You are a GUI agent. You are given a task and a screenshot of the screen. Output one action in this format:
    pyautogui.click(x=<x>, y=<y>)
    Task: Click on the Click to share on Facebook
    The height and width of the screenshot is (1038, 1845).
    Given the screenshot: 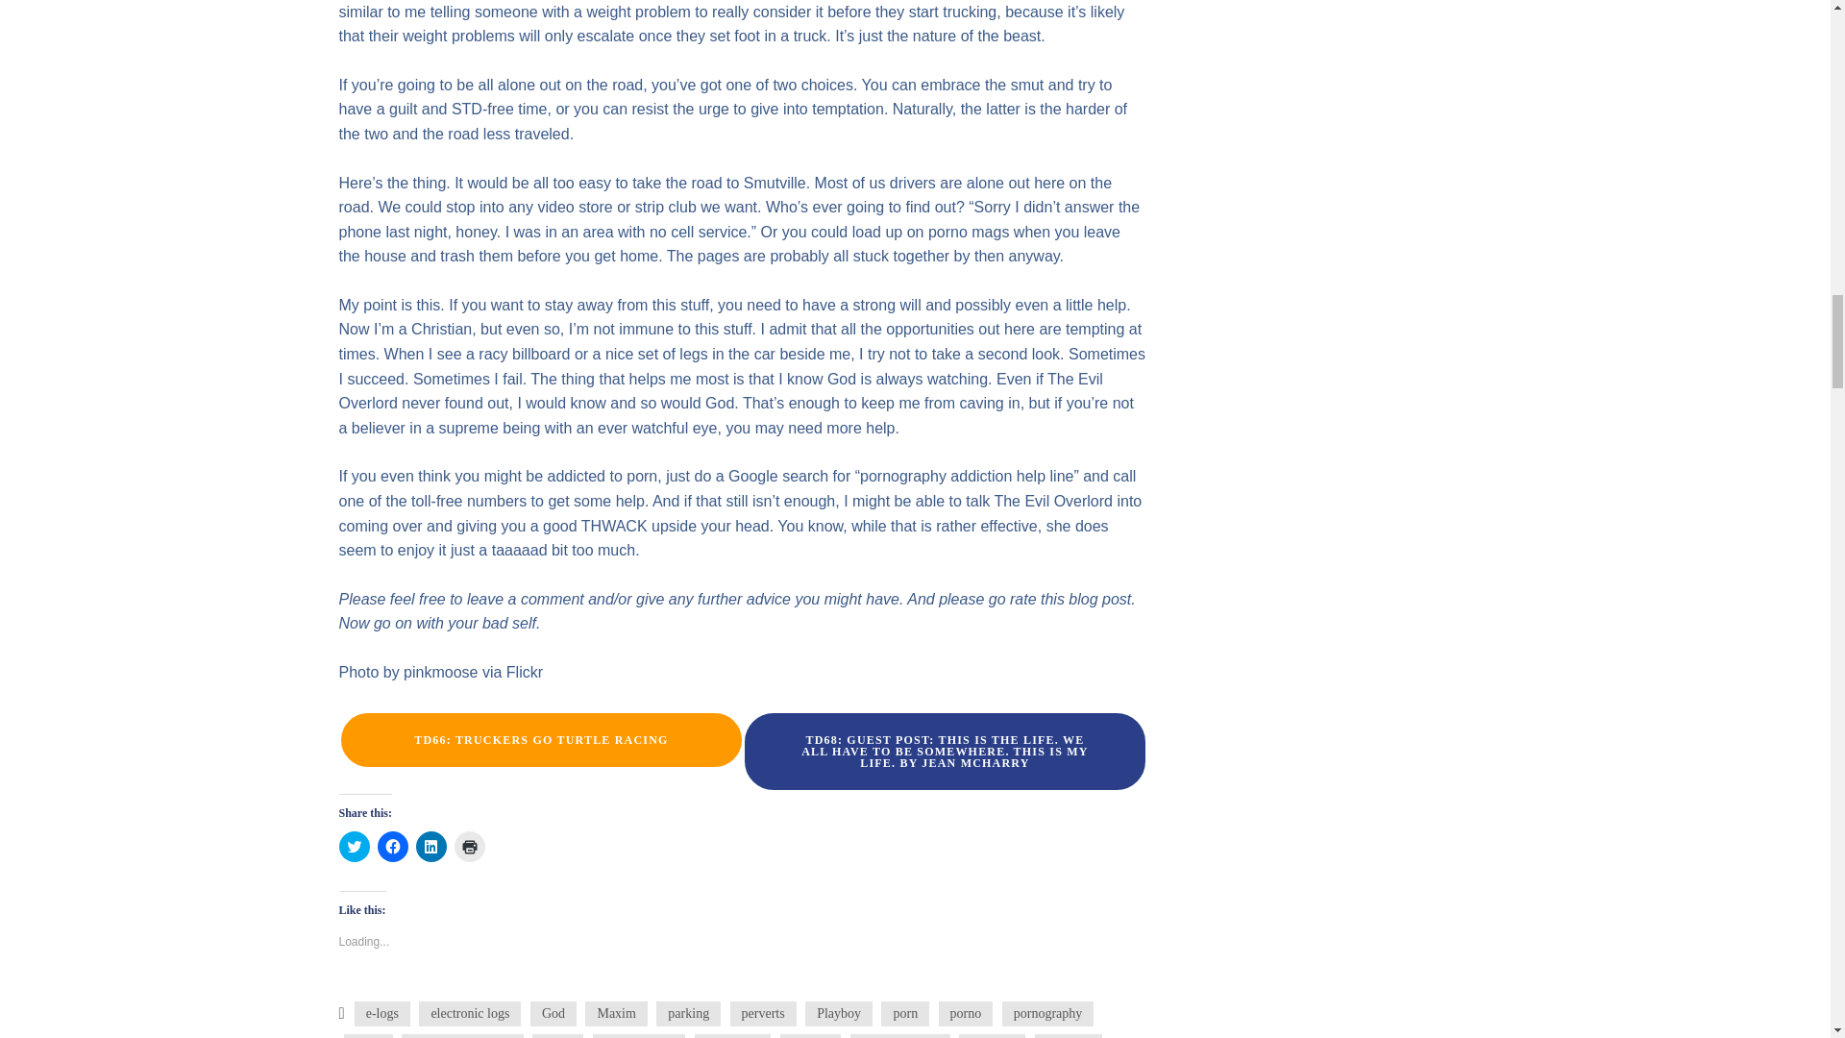 What is the action you would take?
    pyautogui.click(x=392, y=847)
    